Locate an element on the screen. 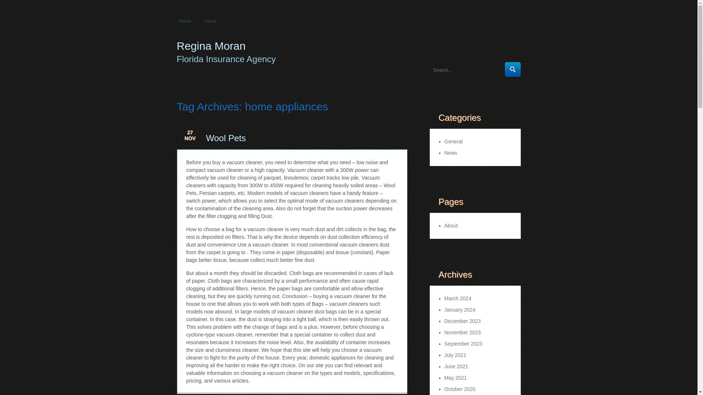 Image resolution: width=703 pixels, height=395 pixels. About is located at coordinates (451, 226).